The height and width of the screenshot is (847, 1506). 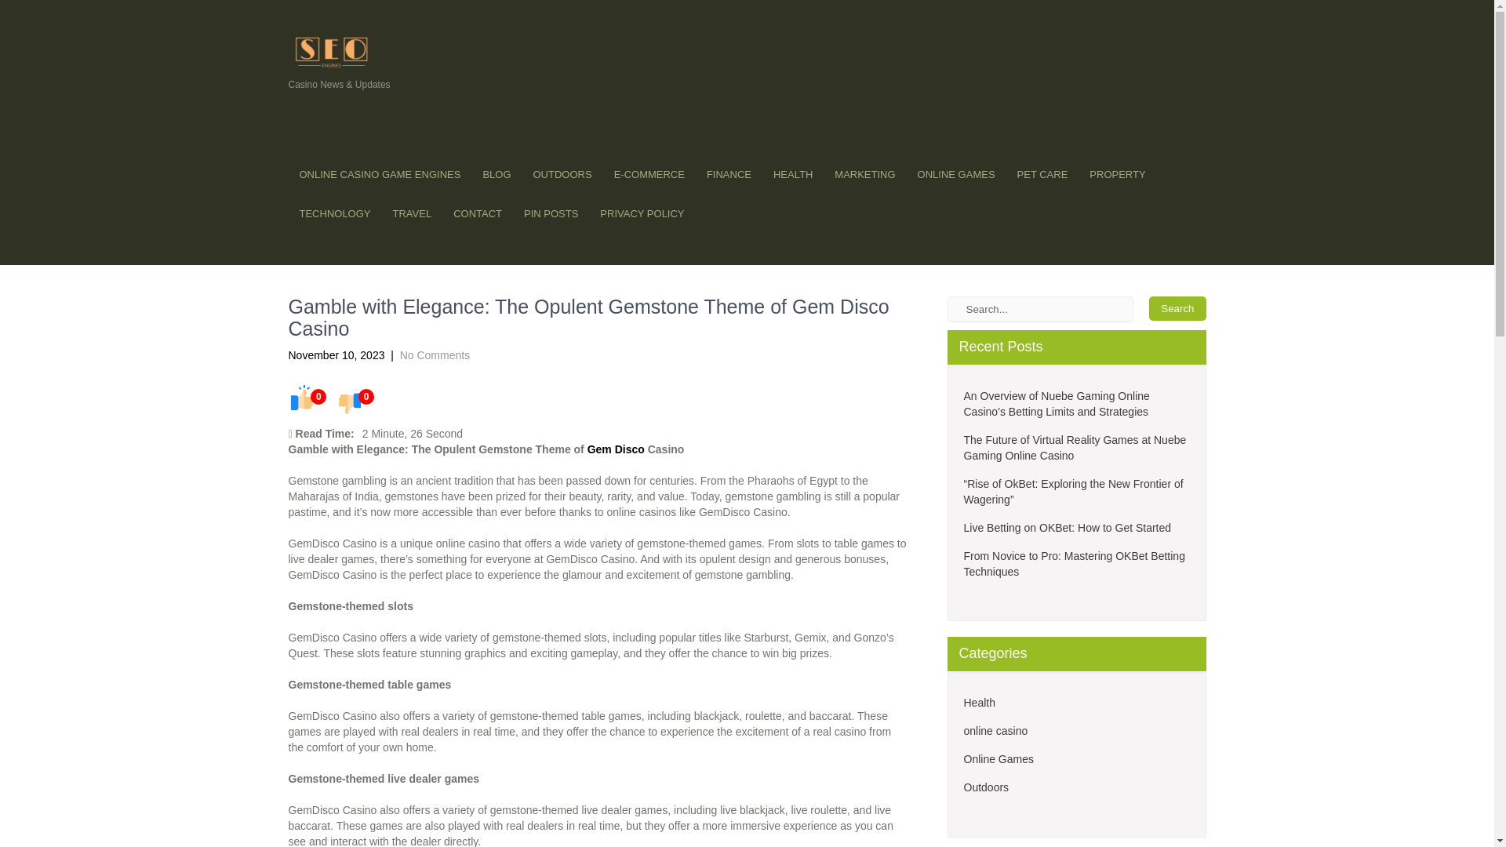 What do you see at coordinates (1117, 174) in the screenshot?
I see `PROPERTY` at bounding box center [1117, 174].